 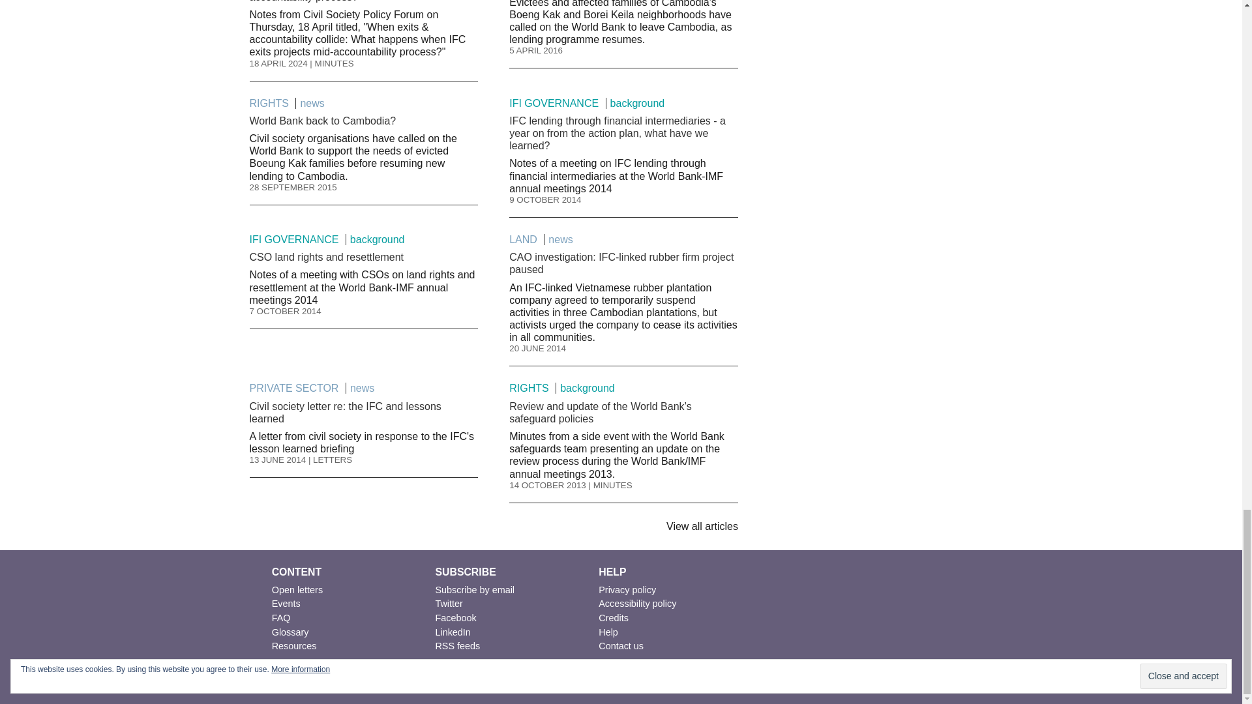 What do you see at coordinates (371, 430) in the screenshot?
I see `Civil society letter re: the IFC and lessons learned` at bounding box center [371, 430].